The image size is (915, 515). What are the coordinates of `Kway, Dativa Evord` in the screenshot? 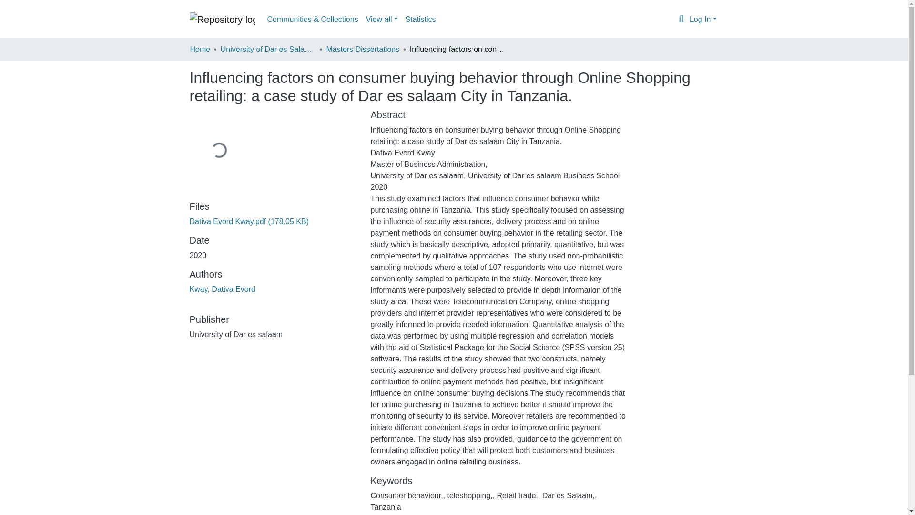 It's located at (222, 289).